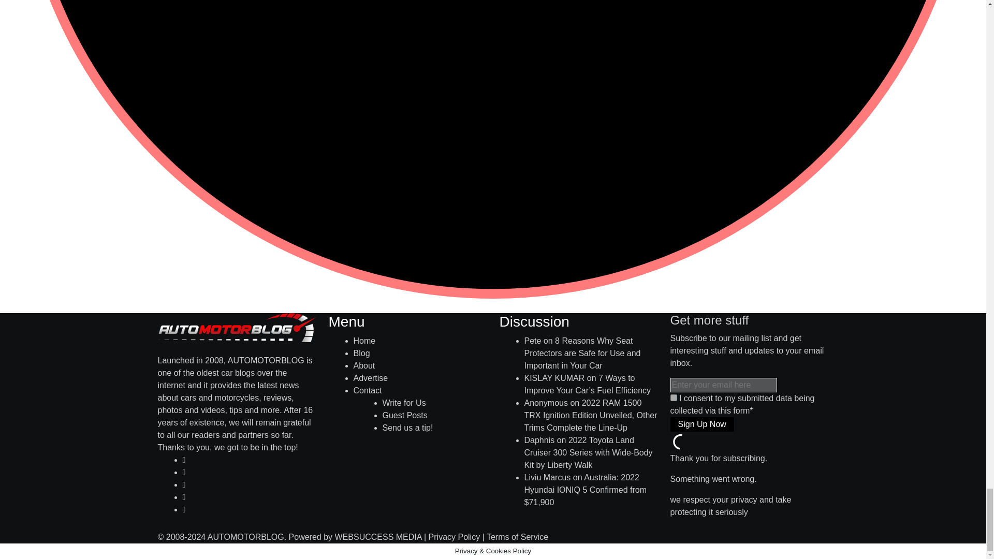 This screenshot has height=559, width=994. Describe the element at coordinates (454, 537) in the screenshot. I see `Privacy Policy` at that location.